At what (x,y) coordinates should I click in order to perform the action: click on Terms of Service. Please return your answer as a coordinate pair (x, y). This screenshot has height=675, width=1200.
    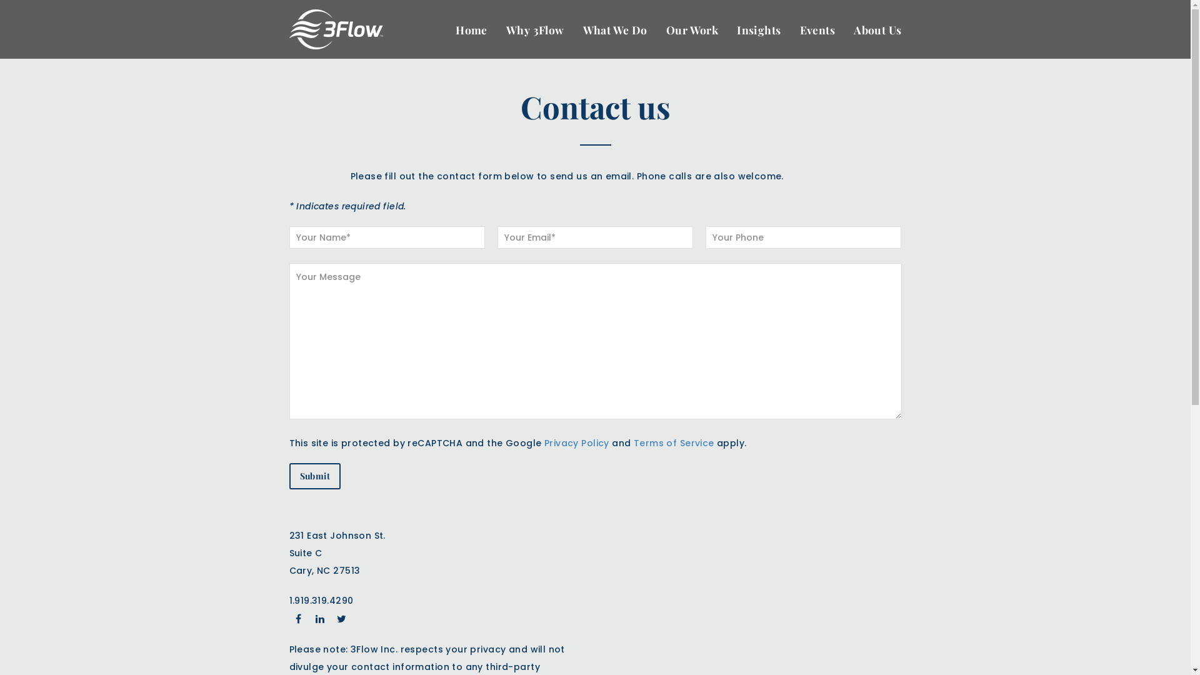
    Looking at the image, I should click on (674, 443).